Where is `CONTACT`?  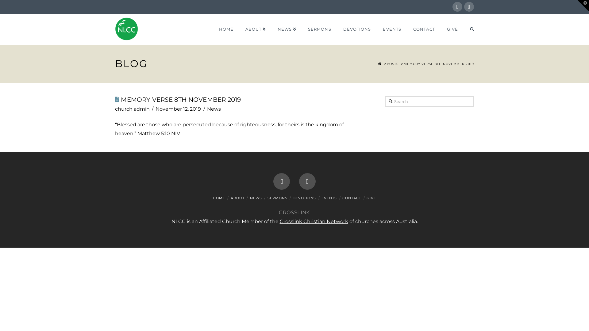
CONTACT is located at coordinates (424, 29).